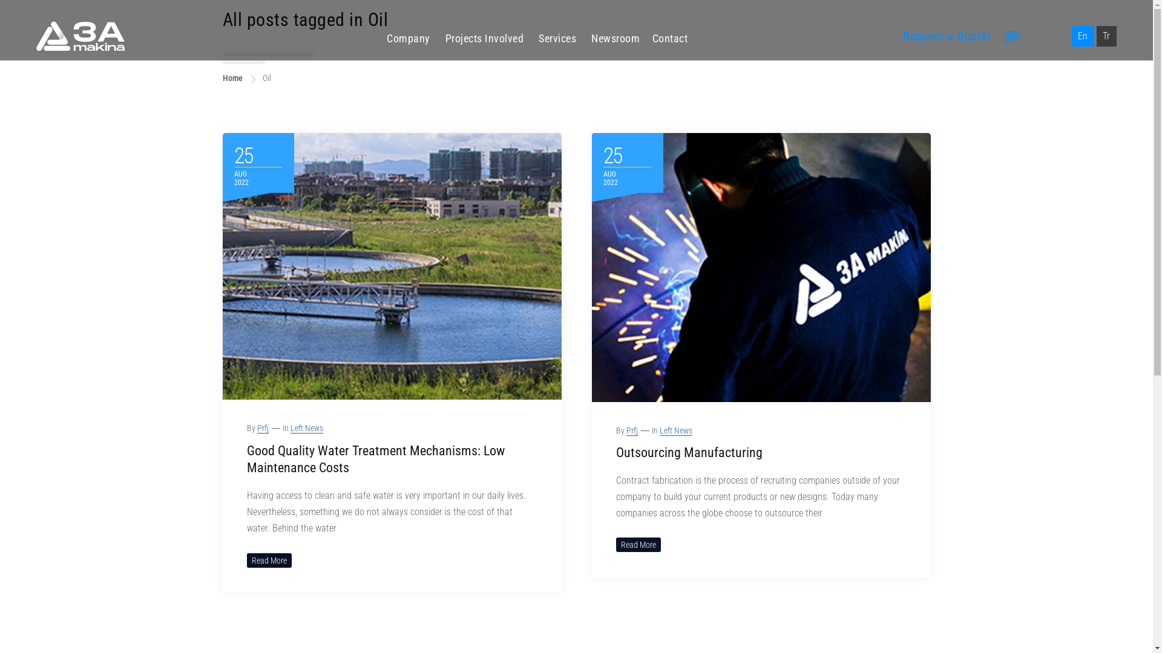  What do you see at coordinates (676, 430) in the screenshot?
I see `Left News` at bounding box center [676, 430].